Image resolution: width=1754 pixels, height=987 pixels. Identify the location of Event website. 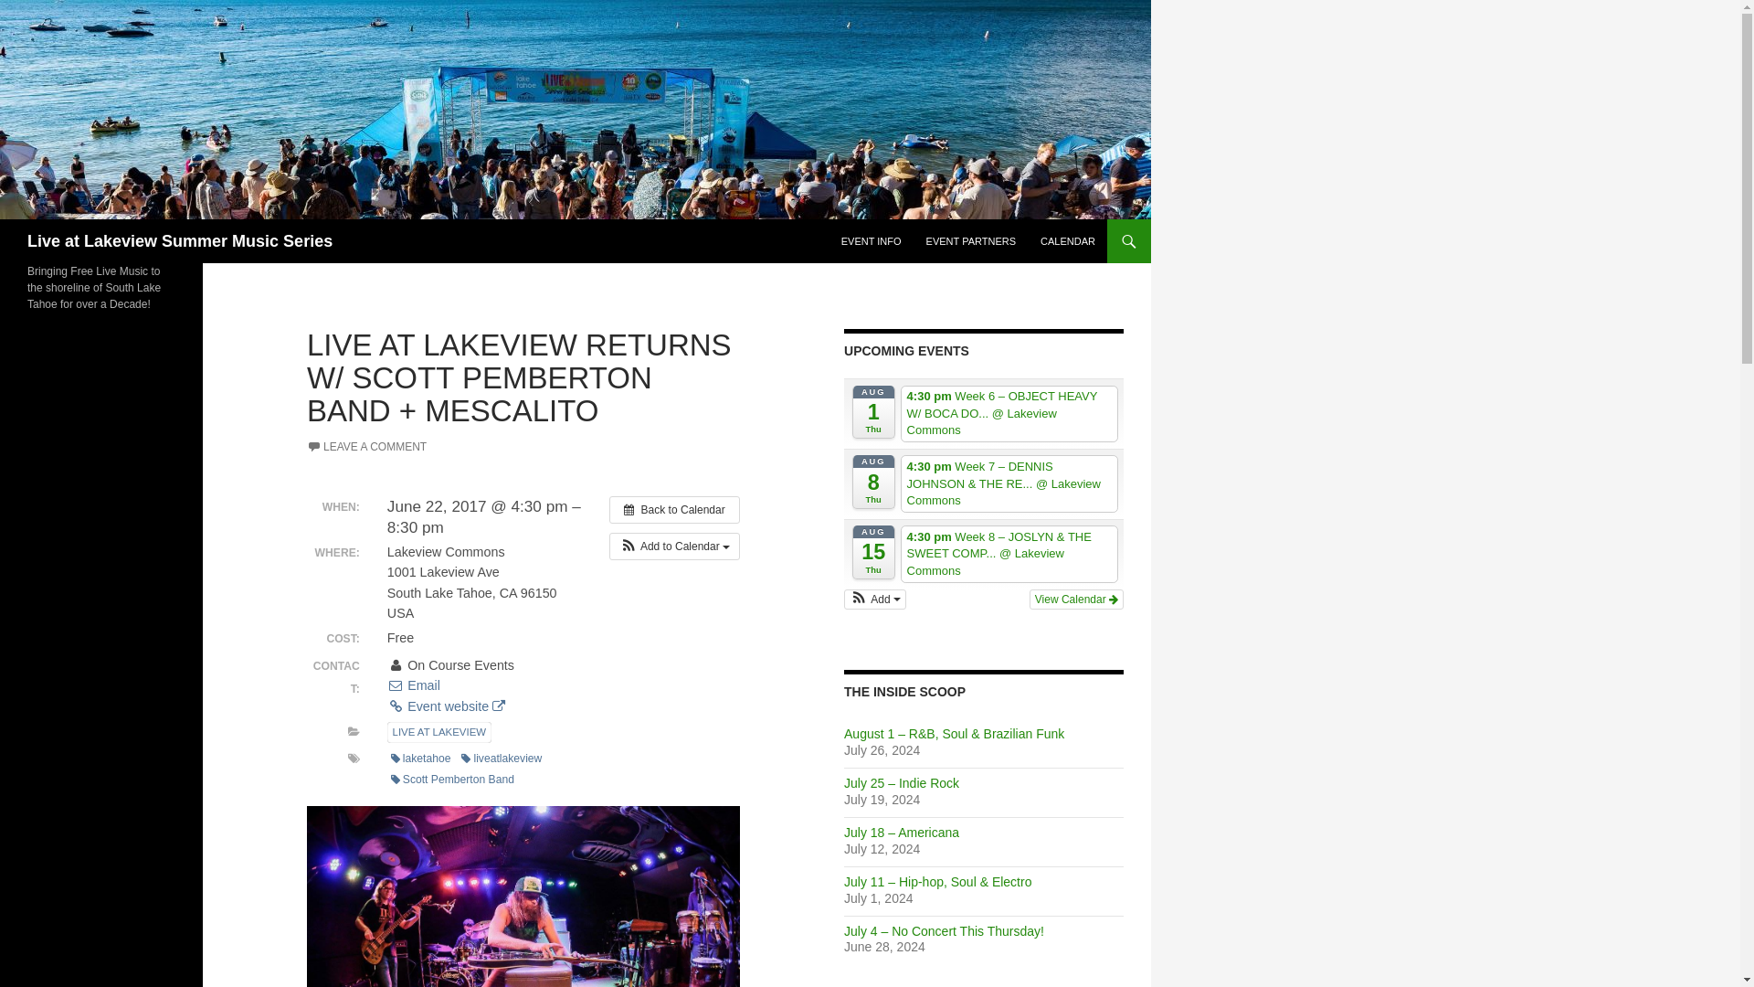
(446, 706).